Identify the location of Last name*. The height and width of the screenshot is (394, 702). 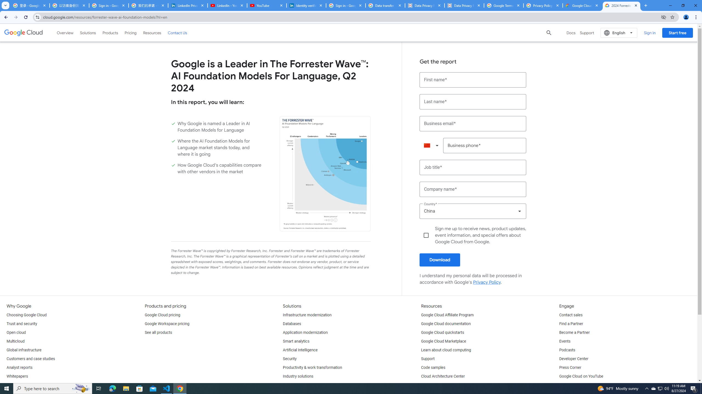
(473, 102).